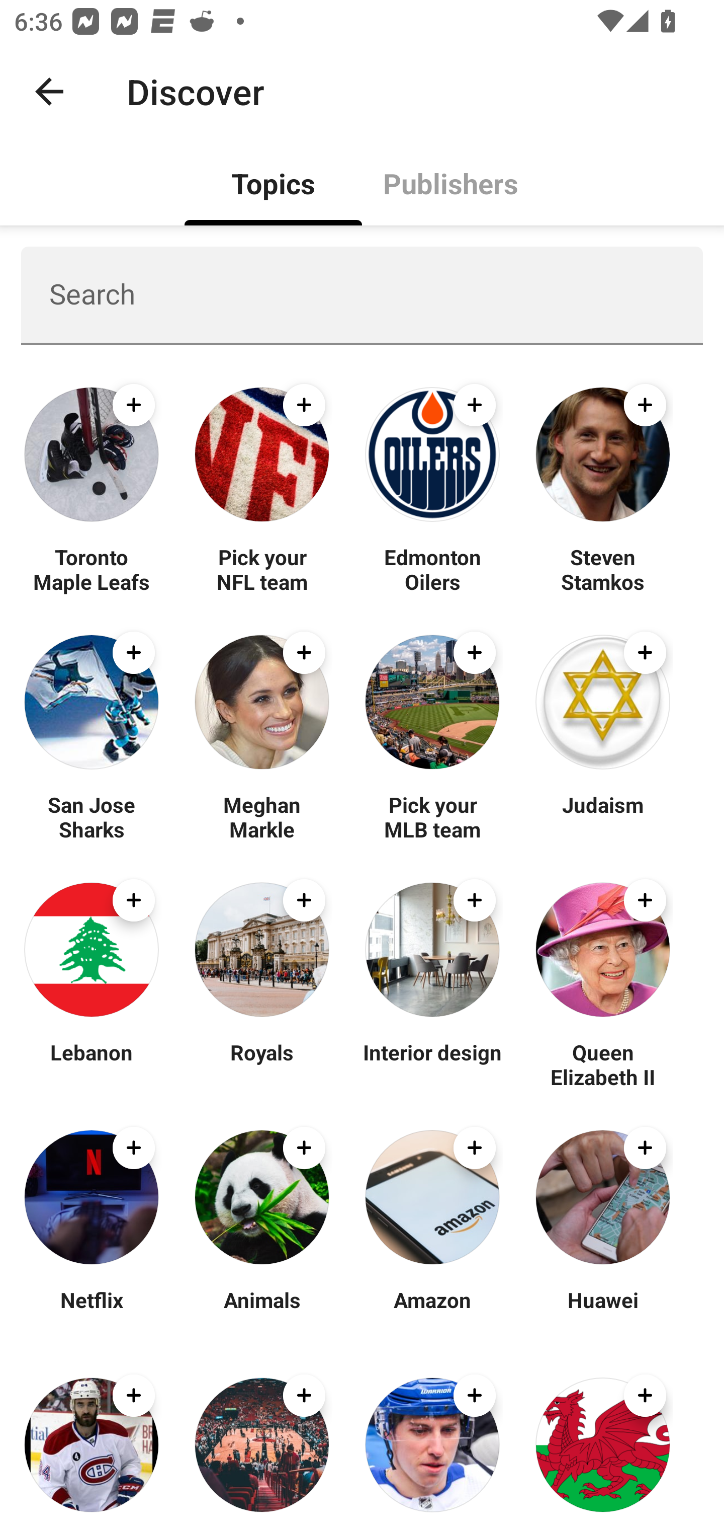  Describe the element at coordinates (602, 816) in the screenshot. I see `Judaism` at that location.